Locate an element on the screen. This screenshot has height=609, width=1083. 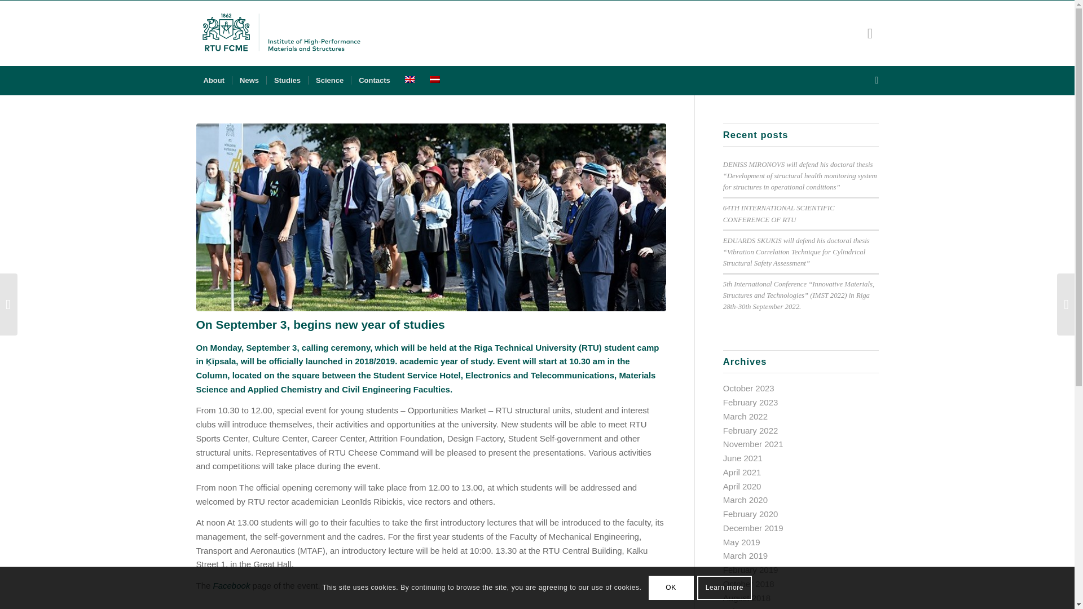
English is located at coordinates (410, 79).